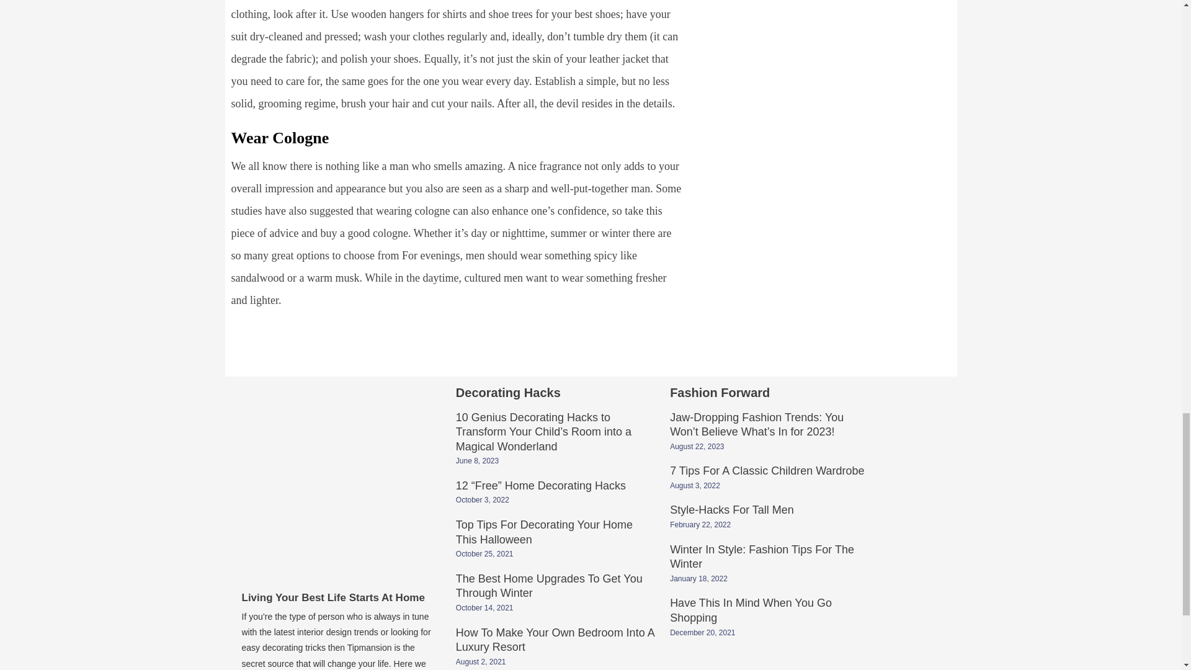 The width and height of the screenshot is (1191, 670). Describe the element at coordinates (544, 534) in the screenshot. I see `Top Tips For Decorating Your Home This Halloween` at that location.